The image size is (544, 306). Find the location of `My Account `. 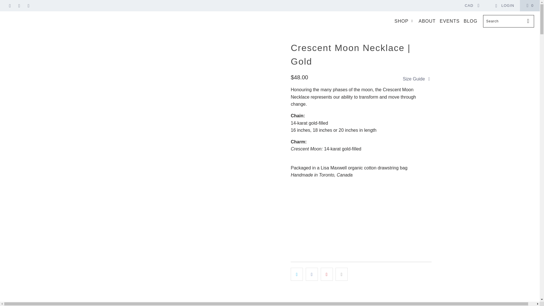

My Account  is located at coordinates (504, 6).